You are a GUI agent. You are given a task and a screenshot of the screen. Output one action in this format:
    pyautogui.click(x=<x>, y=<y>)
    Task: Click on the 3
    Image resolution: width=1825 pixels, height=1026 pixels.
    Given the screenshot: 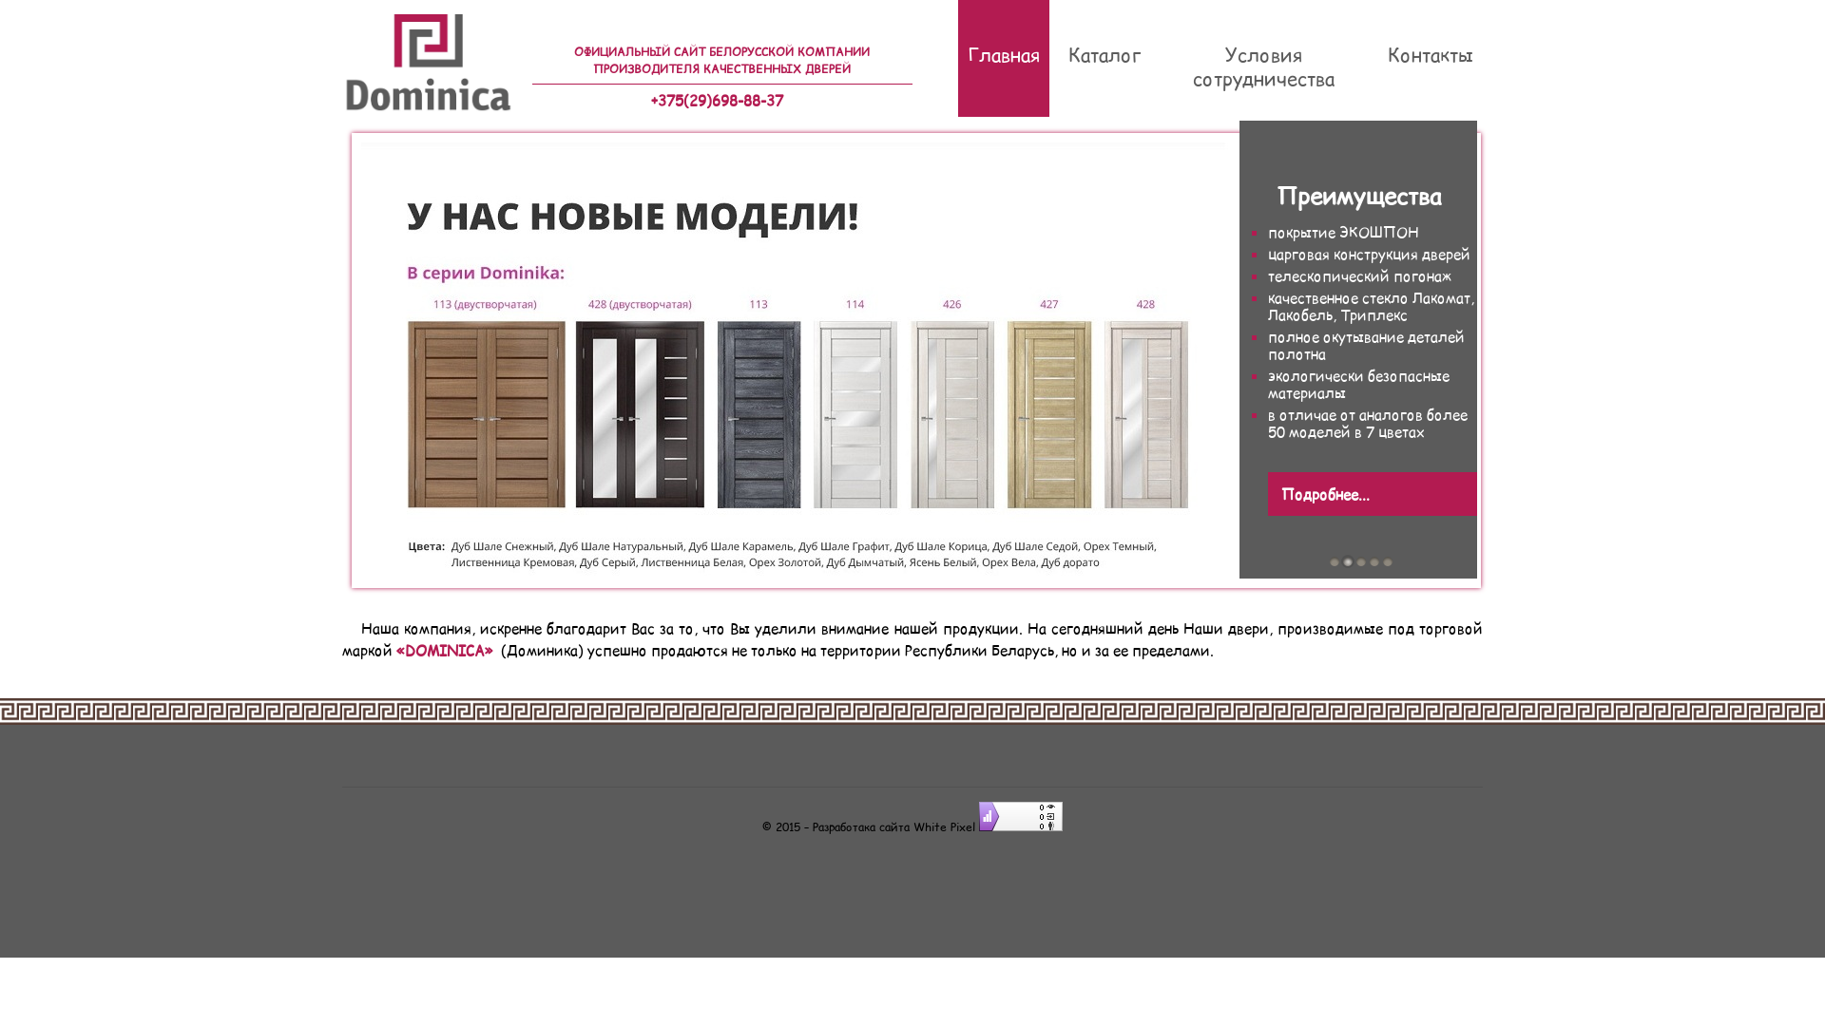 What is the action you would take?
    pyautogui.click(x=1361, y=561)
    